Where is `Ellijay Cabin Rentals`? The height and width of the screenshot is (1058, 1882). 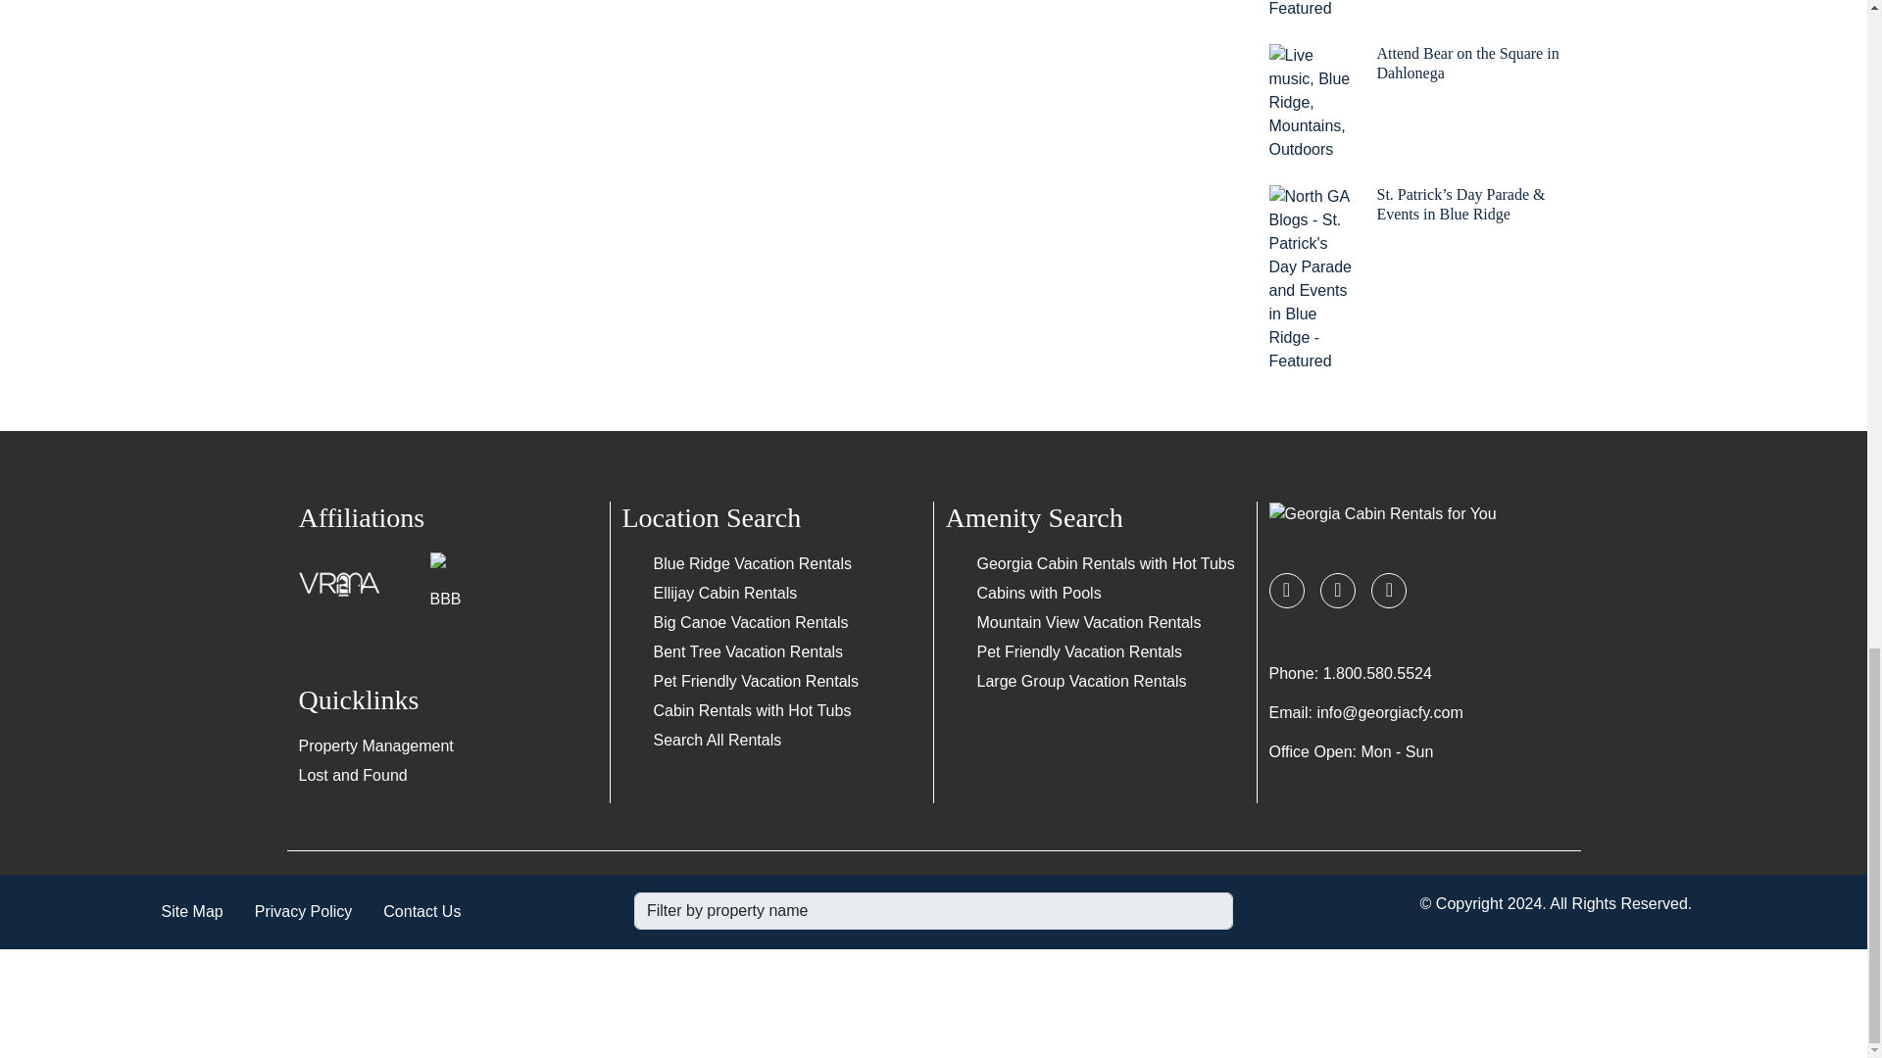 Ellijay Cabin Rentals is located at coordinates (724, 594).